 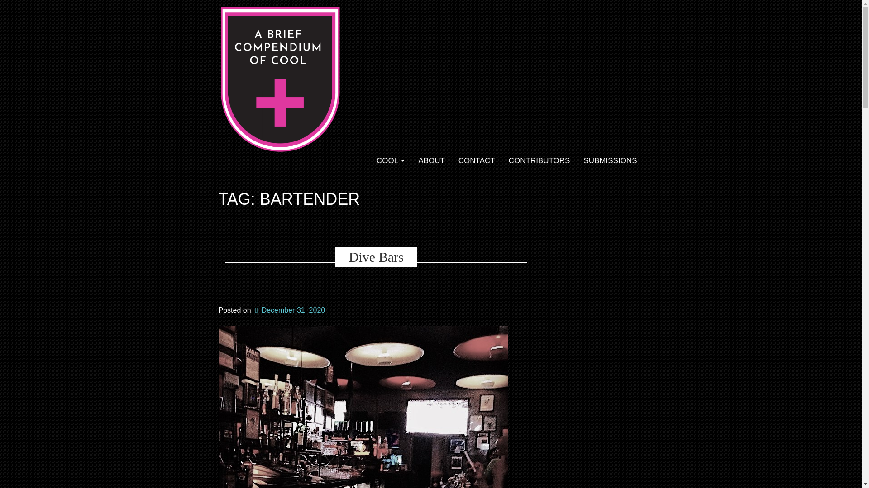 What do you see at coordinates (477, 161) in the screenshot?
I see `CONTACT` at bounding box center [477, 161].